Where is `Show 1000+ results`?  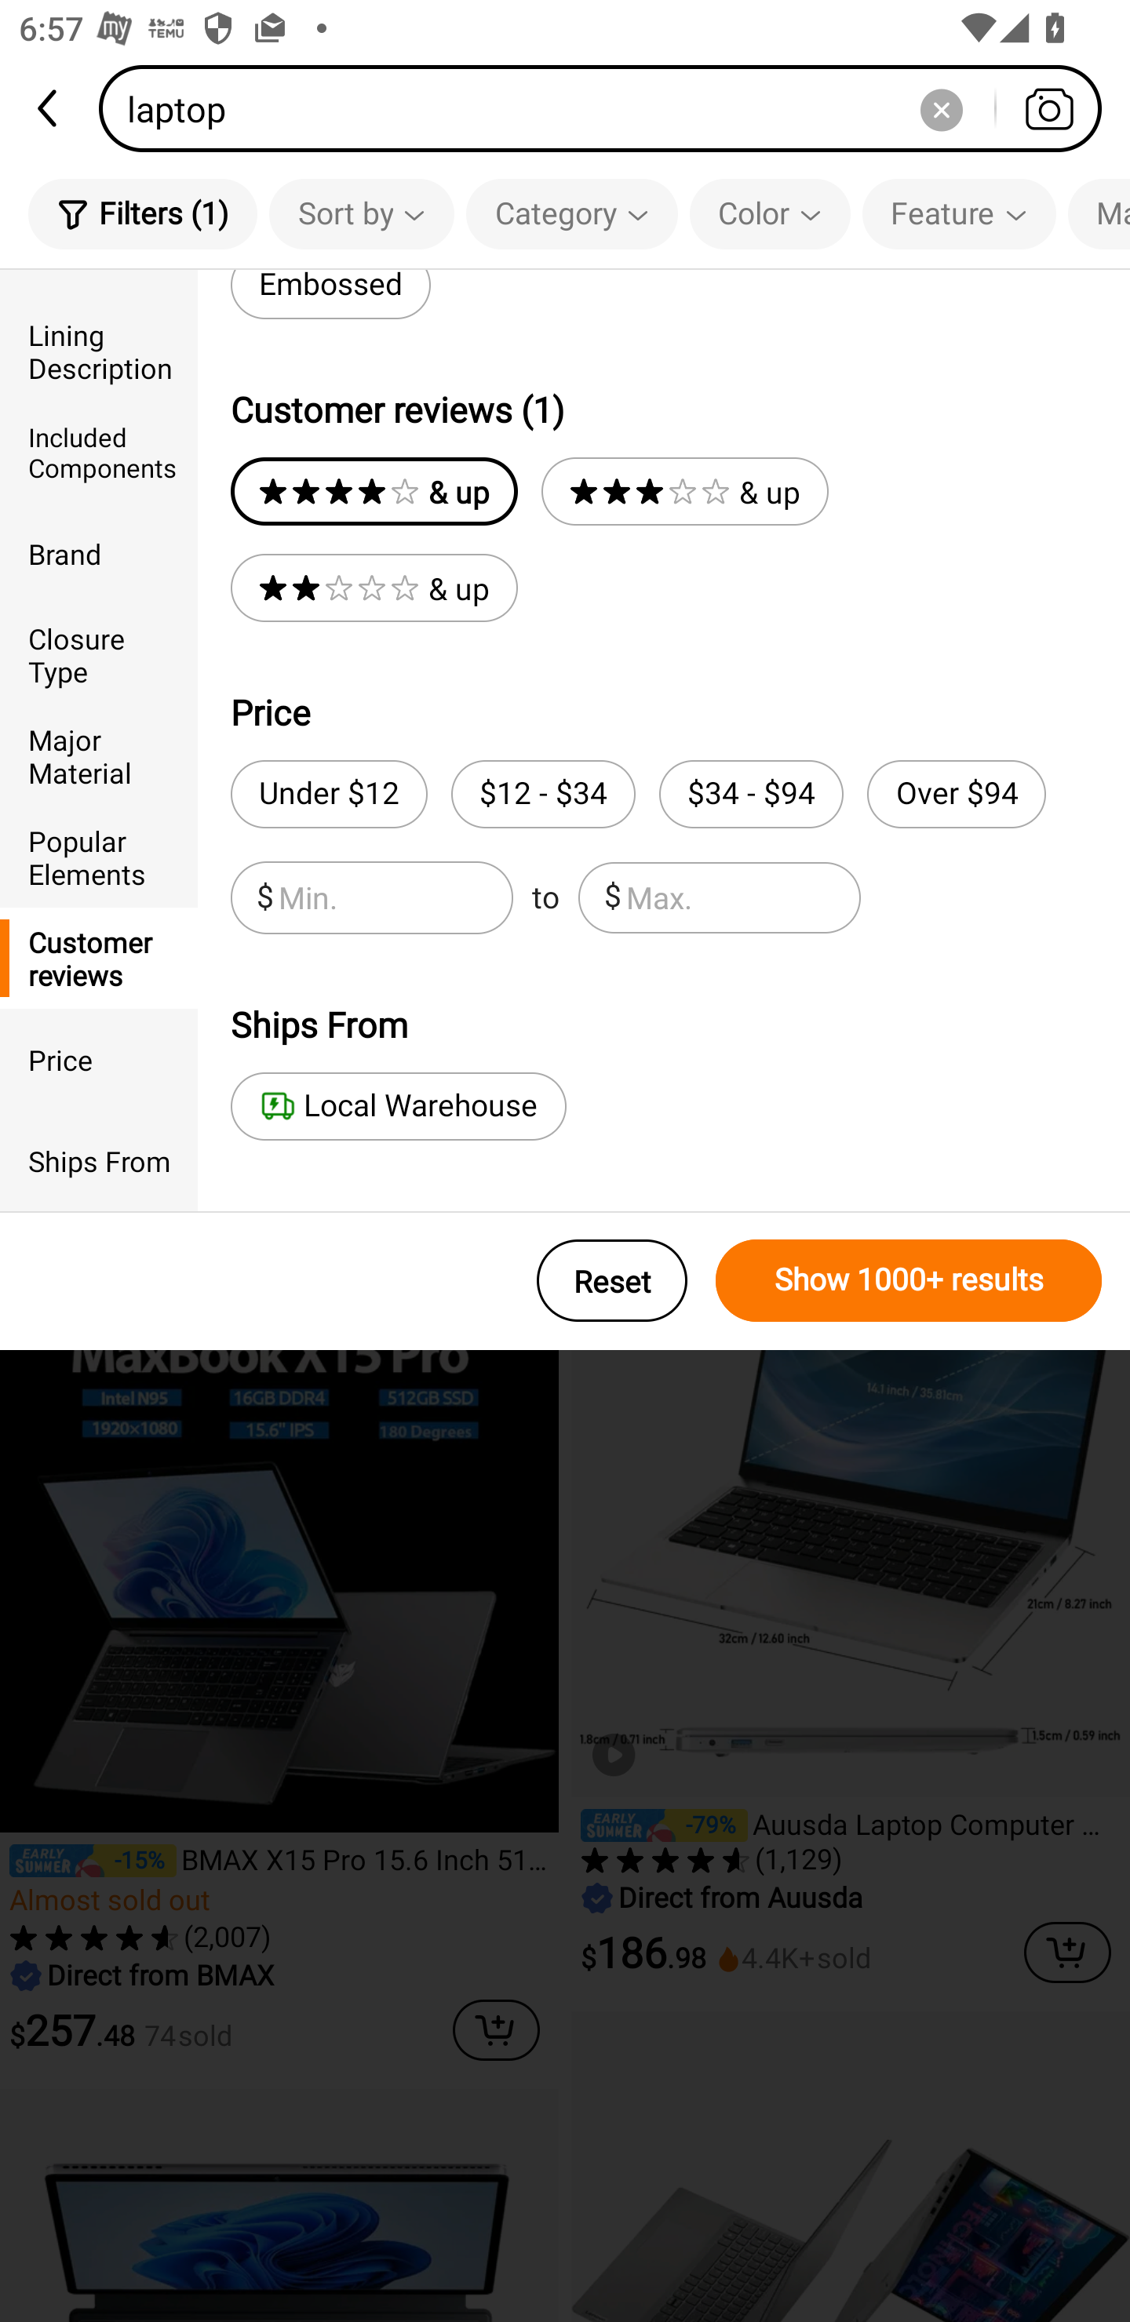 Show 1000+ results is located at coordinates (909, 1280).